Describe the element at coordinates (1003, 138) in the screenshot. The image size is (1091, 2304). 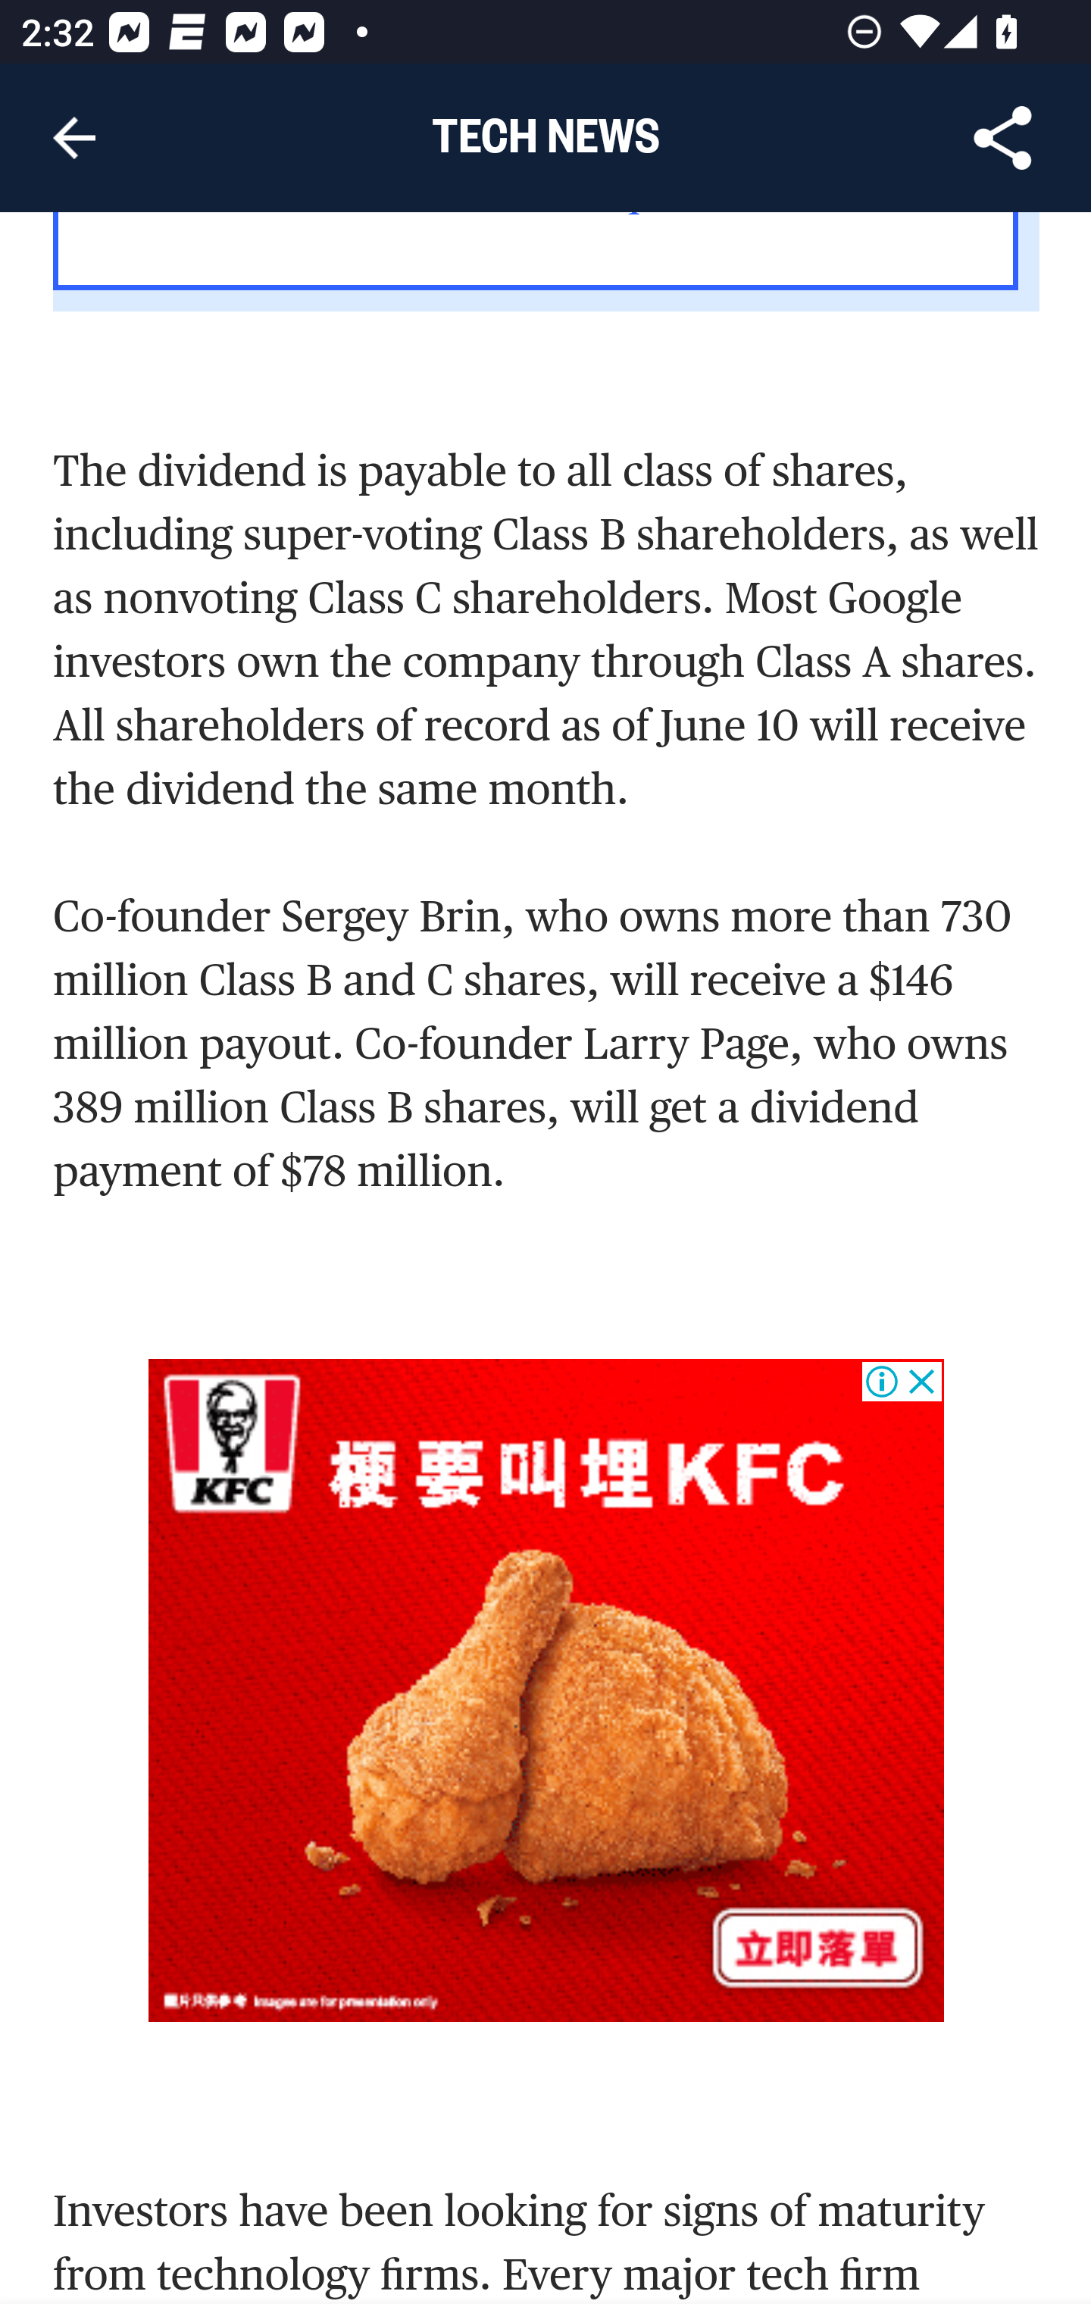
I see `Share Article, button` at that location.